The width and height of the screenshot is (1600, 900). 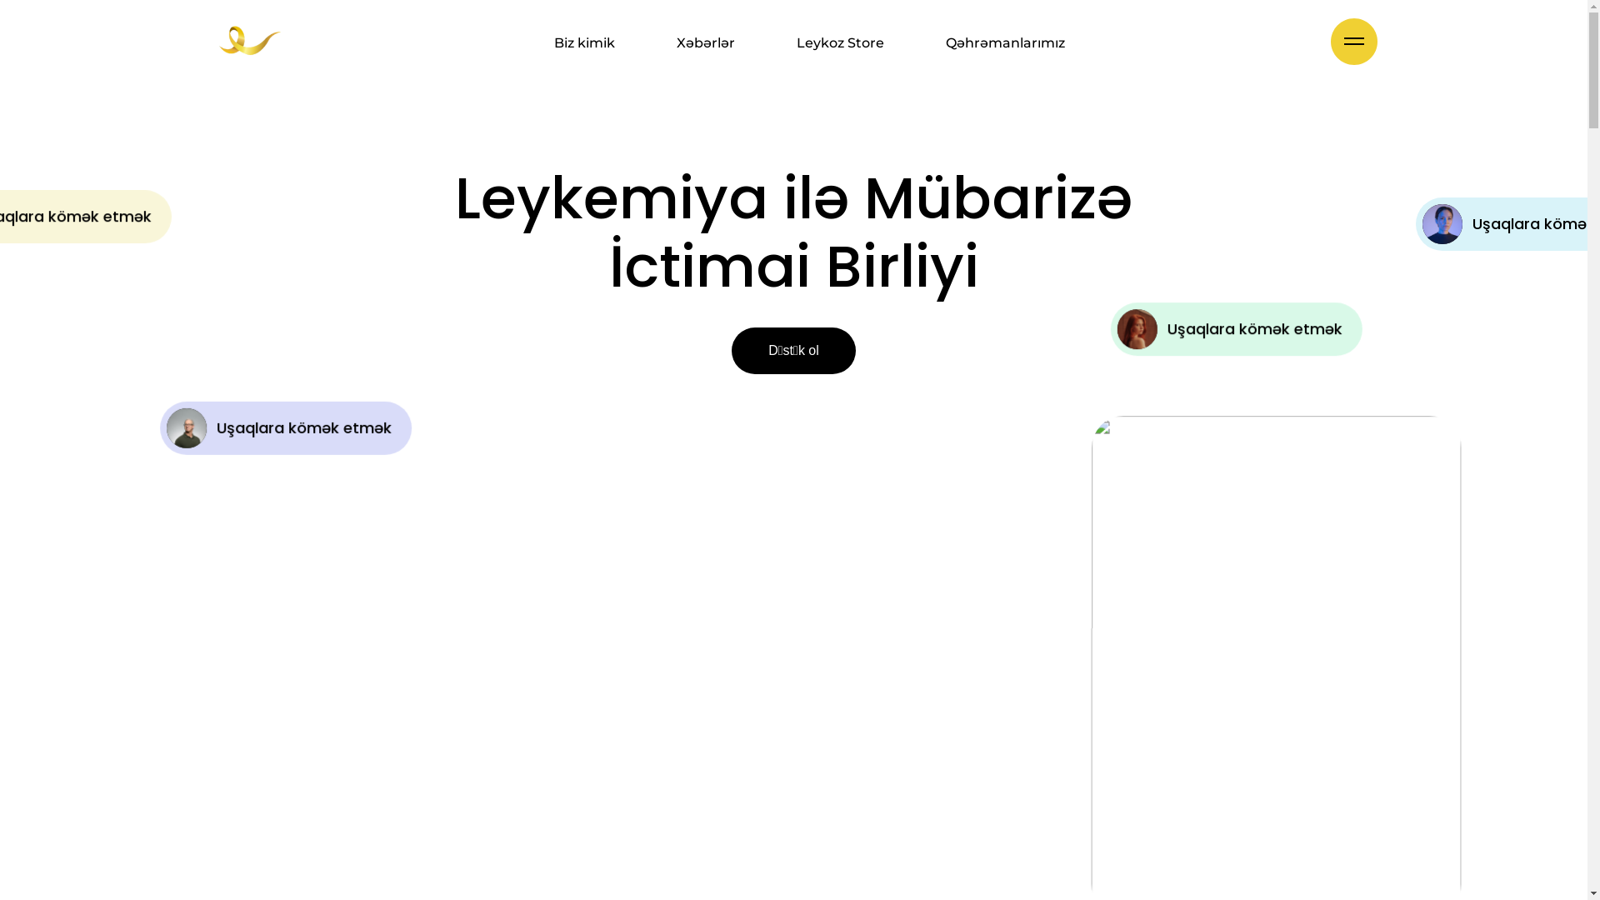 What do you see at coordinates (840, 43) in the screenshot?
I see `Leykoz Store` at bounding box center [840, 43].